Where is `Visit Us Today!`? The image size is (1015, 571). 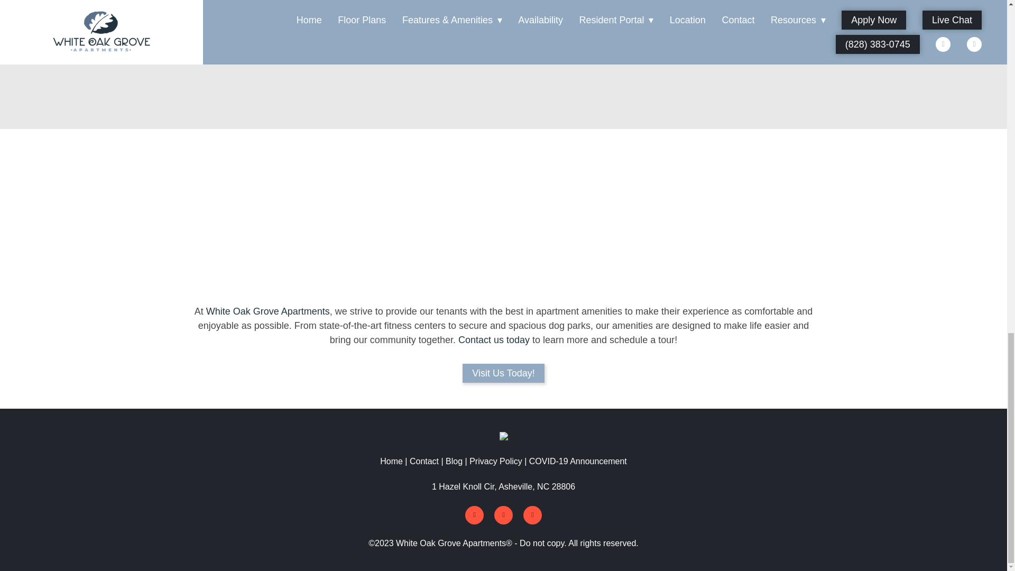
Visit Us Today! is located at coordinates (503, 373).